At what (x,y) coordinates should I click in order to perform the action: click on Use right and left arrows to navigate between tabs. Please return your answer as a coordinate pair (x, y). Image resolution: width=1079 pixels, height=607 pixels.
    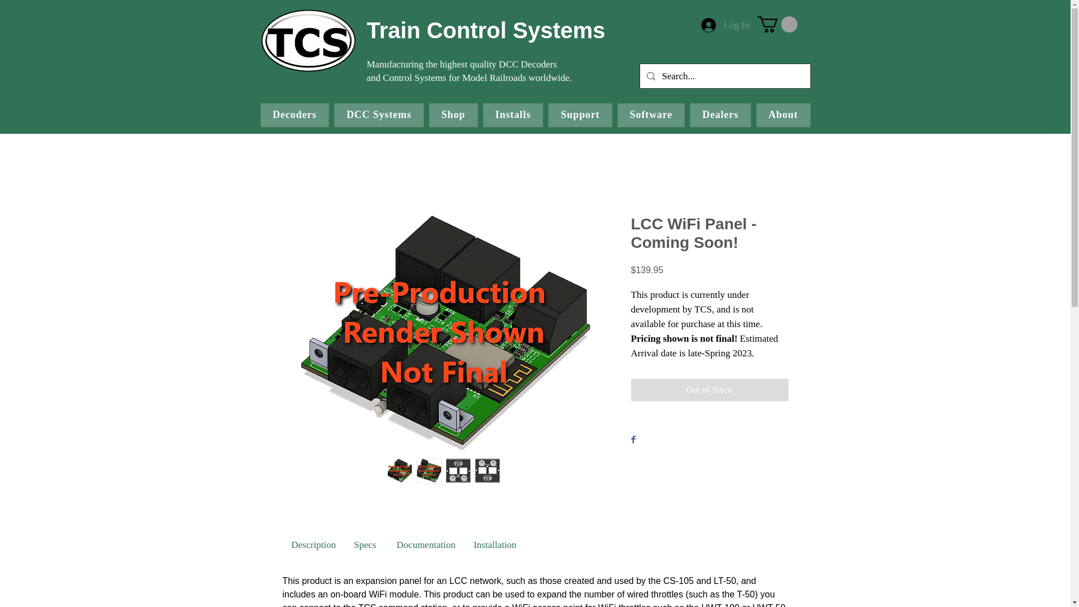
    Looking at the image, I should click on (366, 545).